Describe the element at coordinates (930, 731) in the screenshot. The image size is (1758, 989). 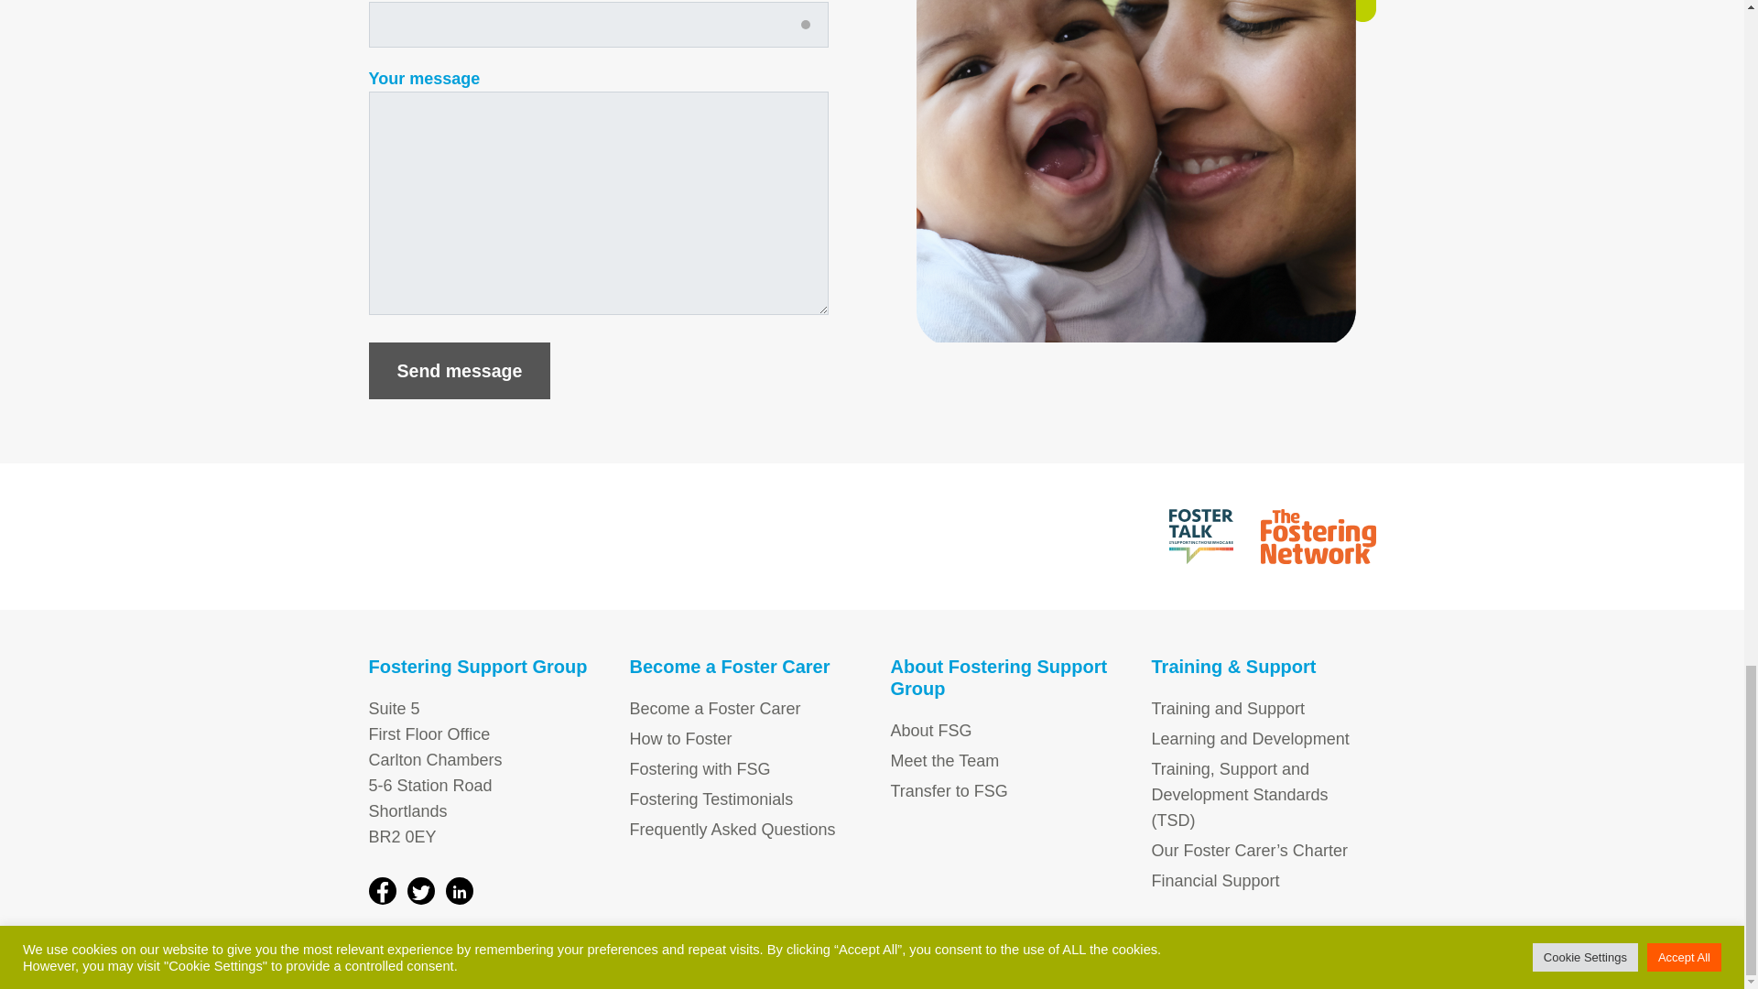
I see `About FSG` at that location.